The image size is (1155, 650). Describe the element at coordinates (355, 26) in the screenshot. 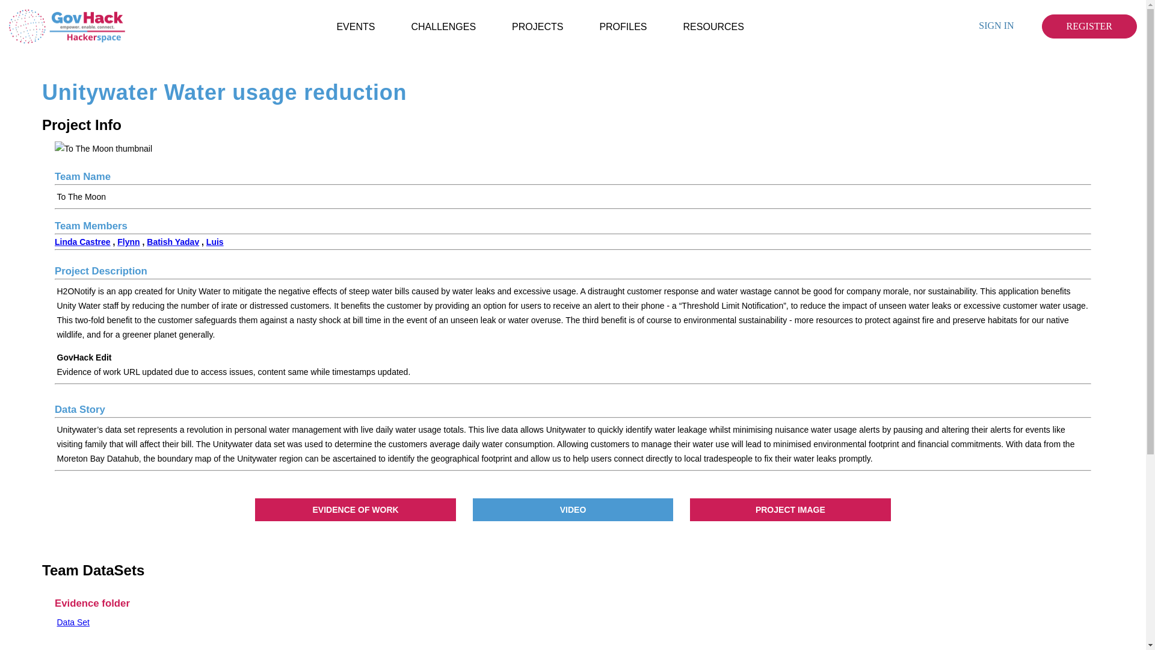

I see `EVENTS` at that location.